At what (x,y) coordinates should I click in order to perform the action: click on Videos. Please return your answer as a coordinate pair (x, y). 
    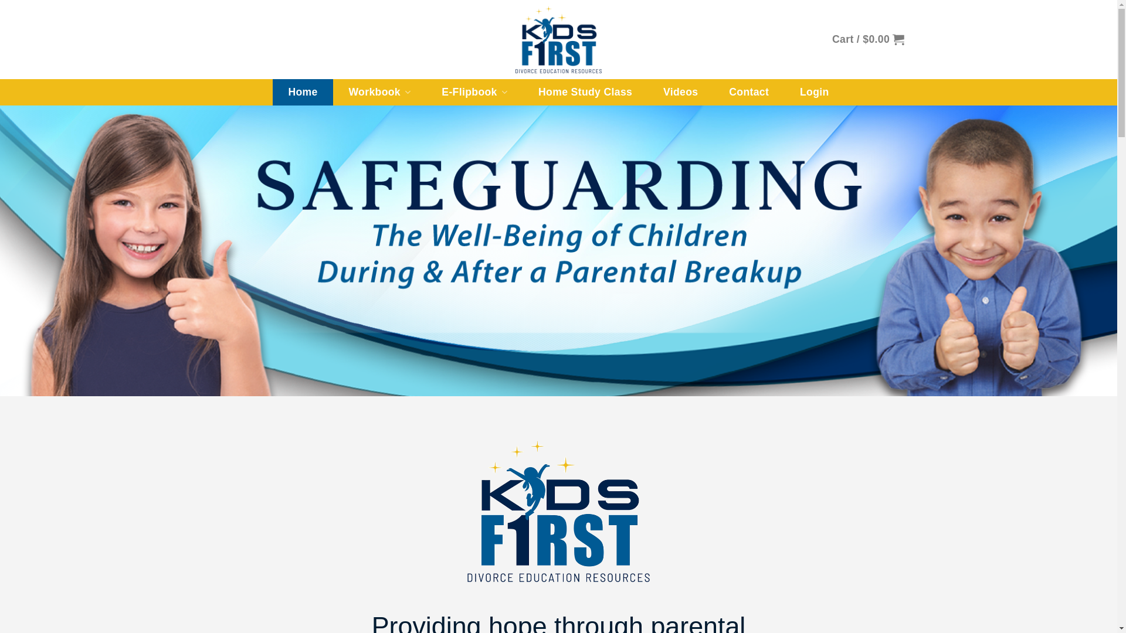
    Looking at the image, I should click on (681, 93).